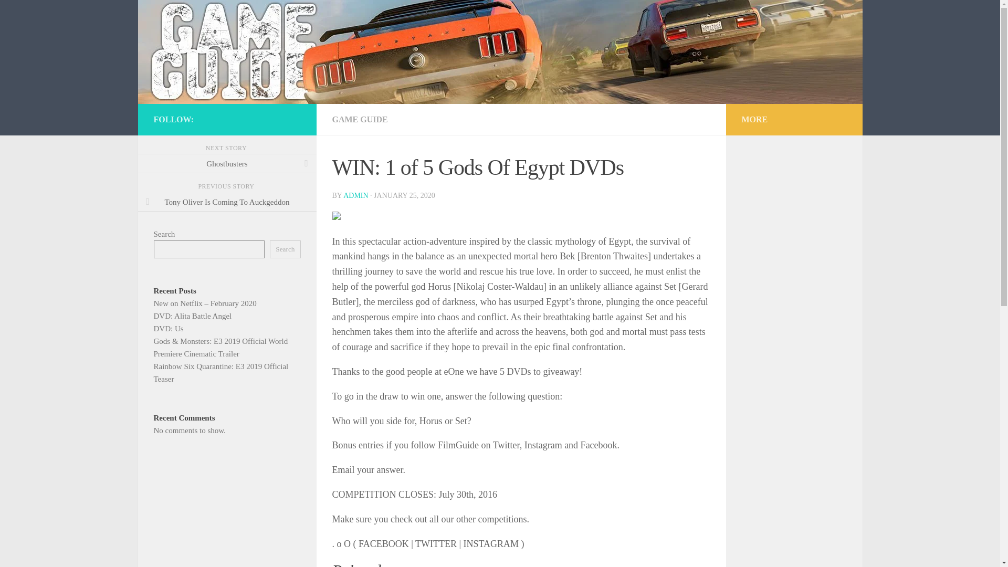 Image resolution: width=1008 pixels, height=567 pixels. Describe the element at coordinates (168, 328) in the screenshot. I see `DVD: Us` at that location.